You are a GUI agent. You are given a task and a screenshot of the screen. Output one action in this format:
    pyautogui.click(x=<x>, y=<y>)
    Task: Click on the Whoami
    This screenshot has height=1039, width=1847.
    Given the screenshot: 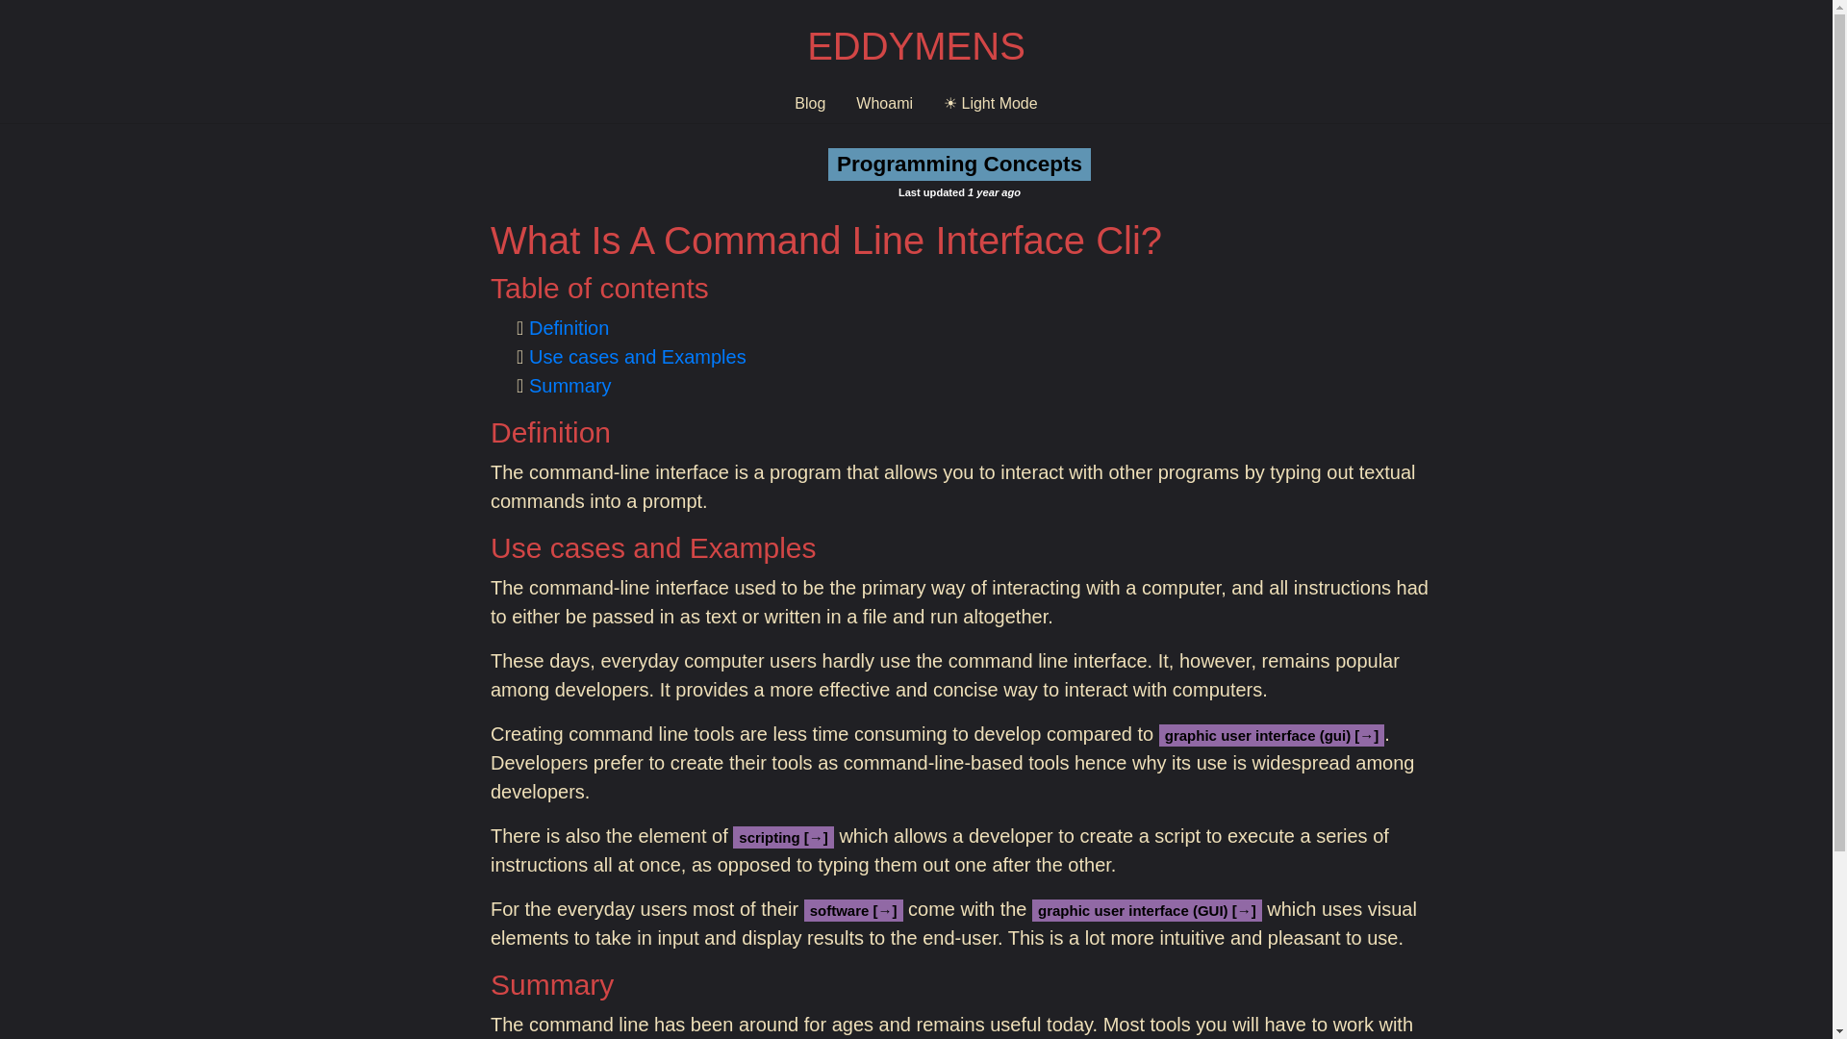 What is the action you would take?
    pyautogui.click(x=884, y=104)
    